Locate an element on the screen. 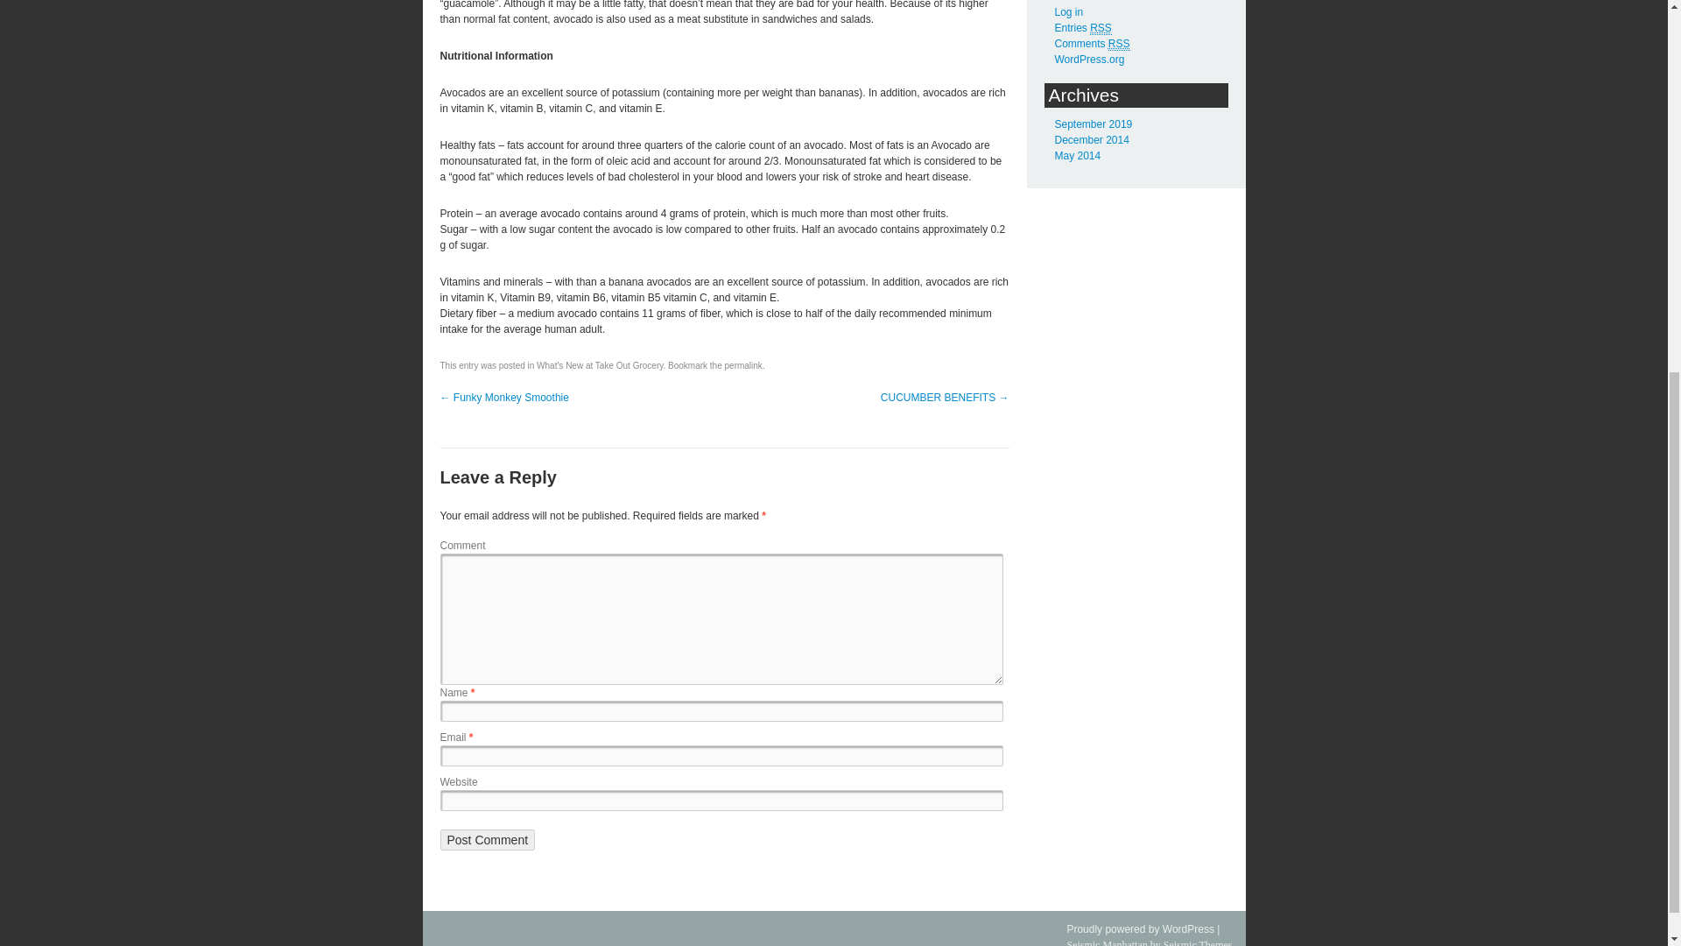 This screenshot has height=946, width=1681. Comments RSS is located at coordinates (1091, 44).